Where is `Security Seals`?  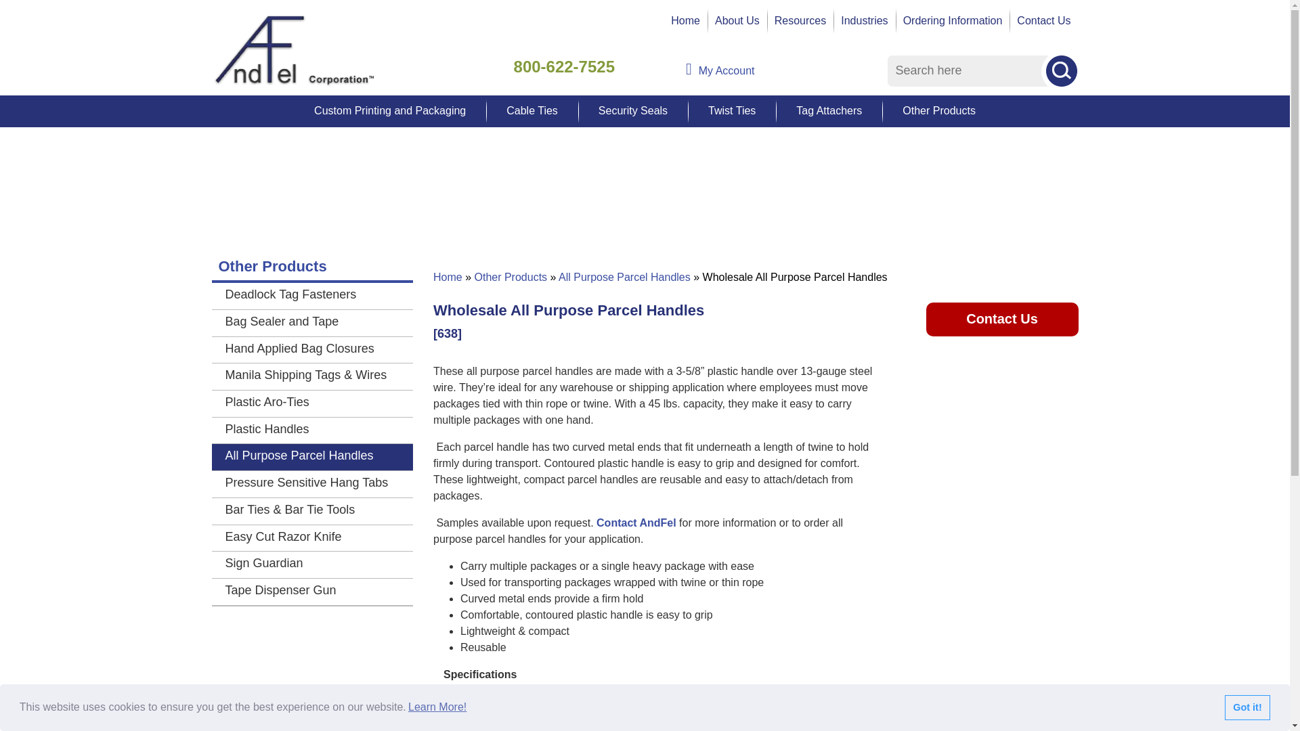
Security Seals is located at coordinates (632, 111).